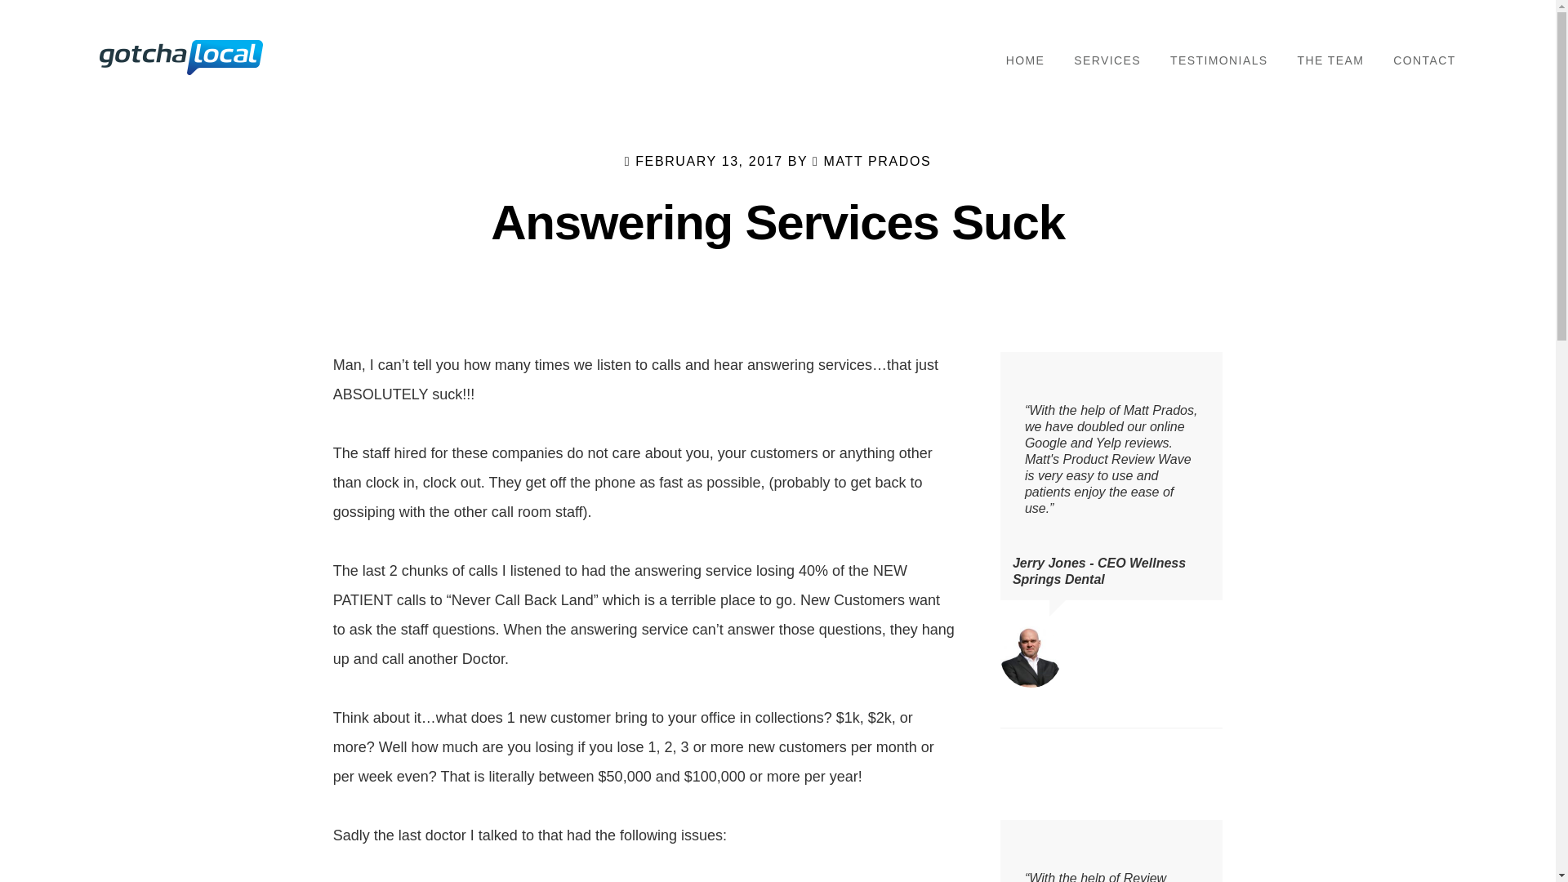 The image size is (1568, 882). What do you see at coordinates (1218, 60) in the screenshot?
I see `TESTIMONIALS` at bounding box center [1218, 60].